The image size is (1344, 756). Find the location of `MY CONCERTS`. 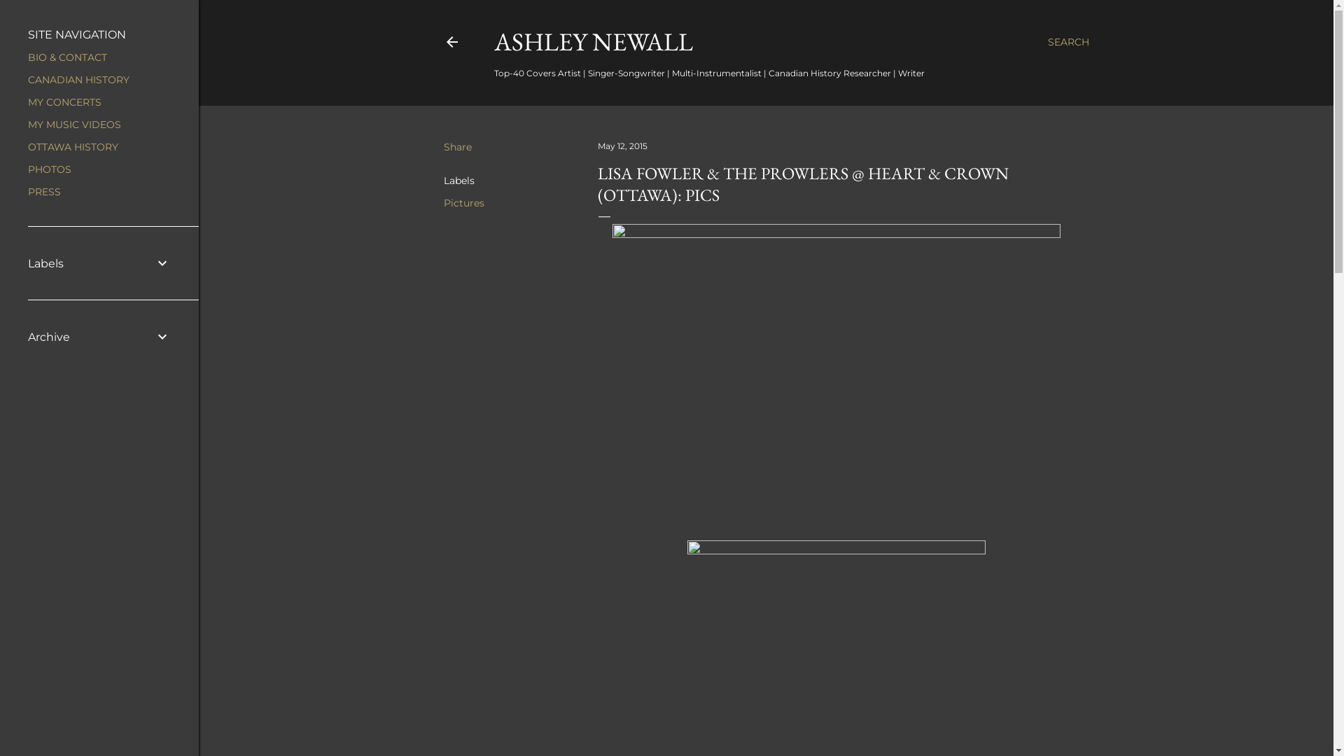

MY CONCERTS is located at coordinates (64, 102).